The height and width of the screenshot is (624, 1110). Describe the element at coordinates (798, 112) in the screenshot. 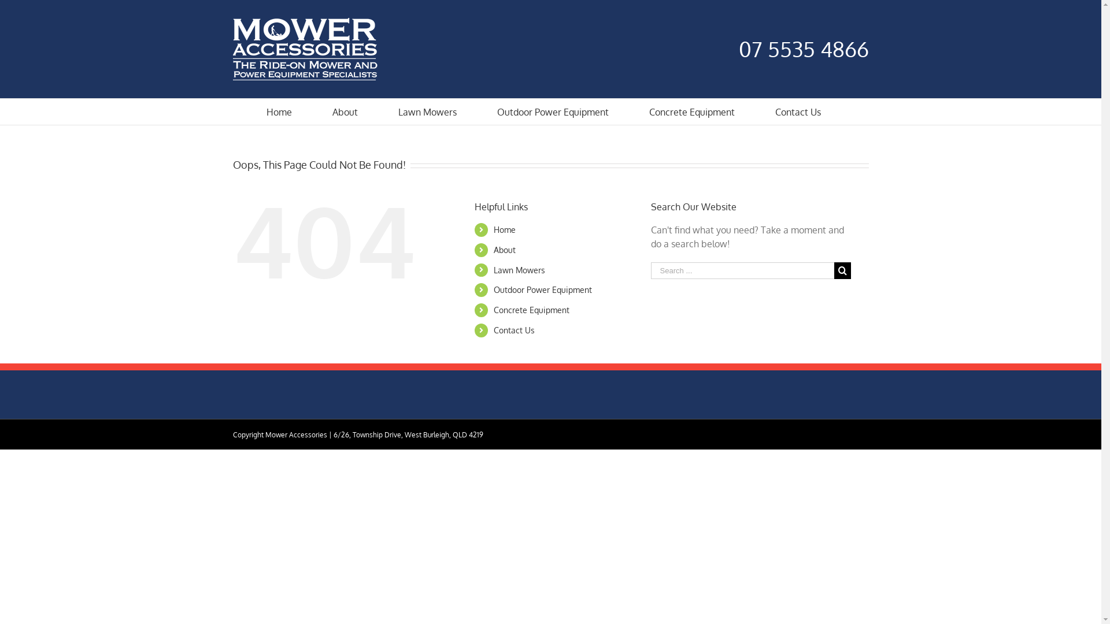

I see `Contact Us` at that location.